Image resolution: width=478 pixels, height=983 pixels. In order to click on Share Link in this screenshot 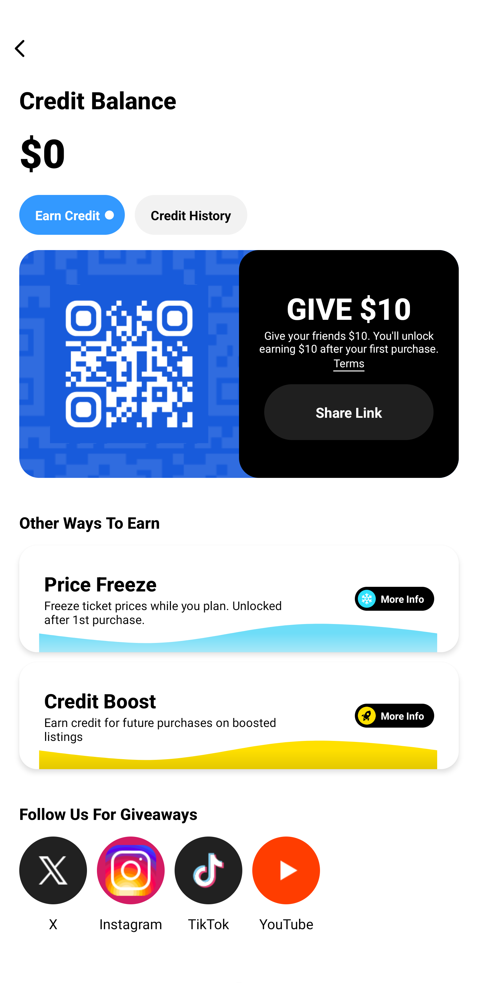, I will do `click(349, 412)`.